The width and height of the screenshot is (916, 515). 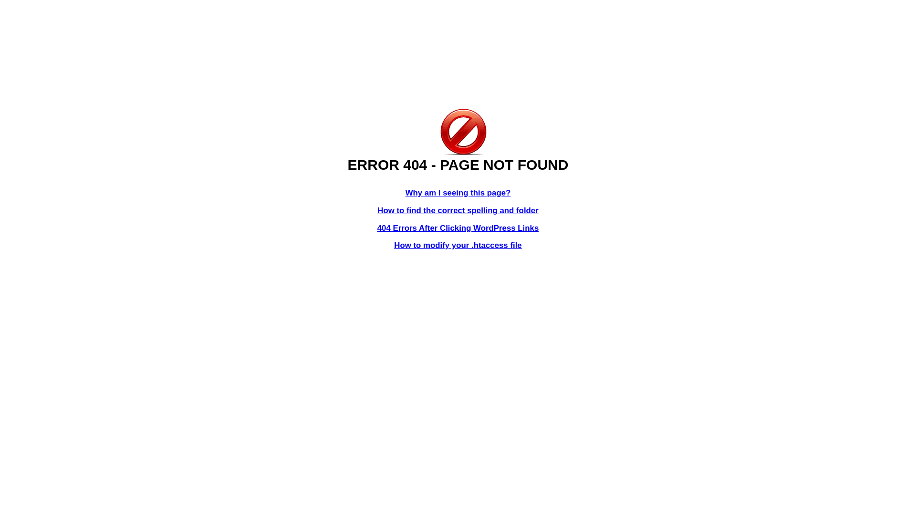 I want to click on 404 Errors After Clicking WordPress Links, so click(x=458, y=228).